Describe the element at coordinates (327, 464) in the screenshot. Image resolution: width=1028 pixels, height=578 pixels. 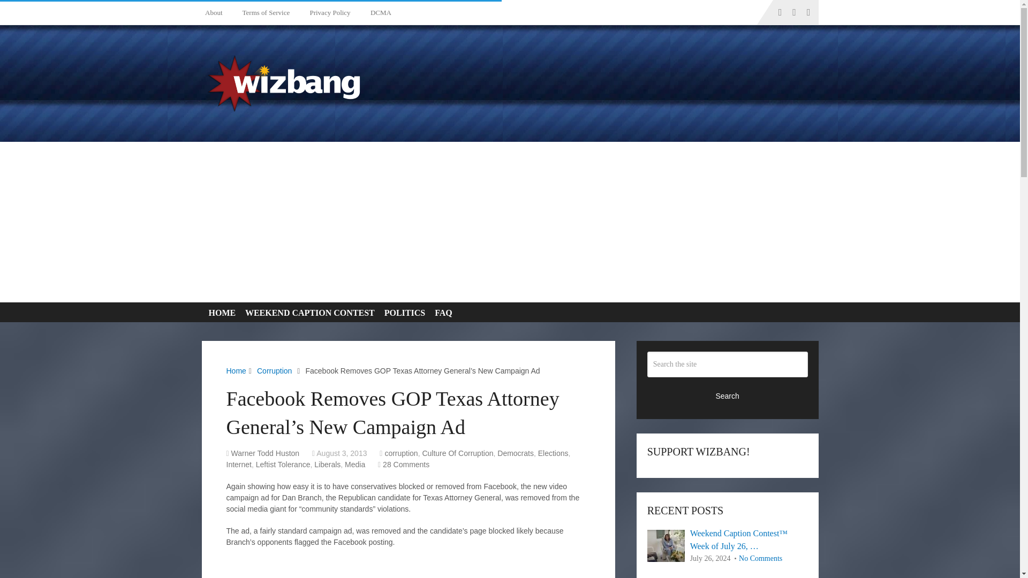
I see `Liberals` at that location.